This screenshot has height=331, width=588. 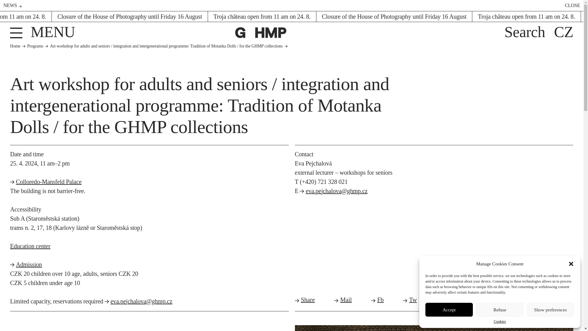 I want to click on NEWS, so click(x=13, y=5).